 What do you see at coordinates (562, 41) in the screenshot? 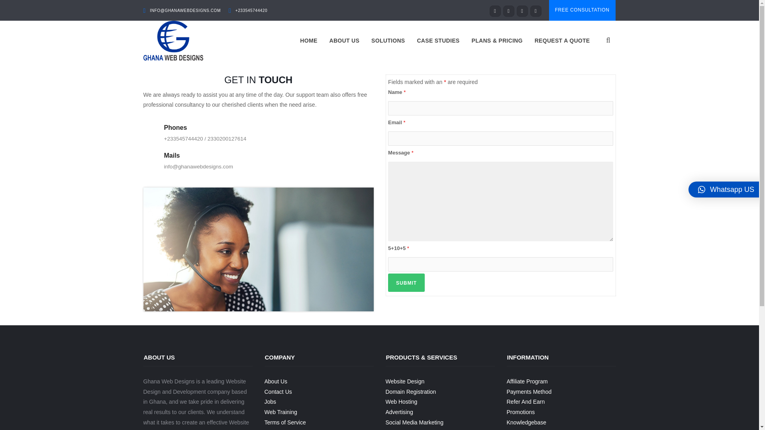
I see `REQUEST A QUOTE` at bounding box center [562, 41].